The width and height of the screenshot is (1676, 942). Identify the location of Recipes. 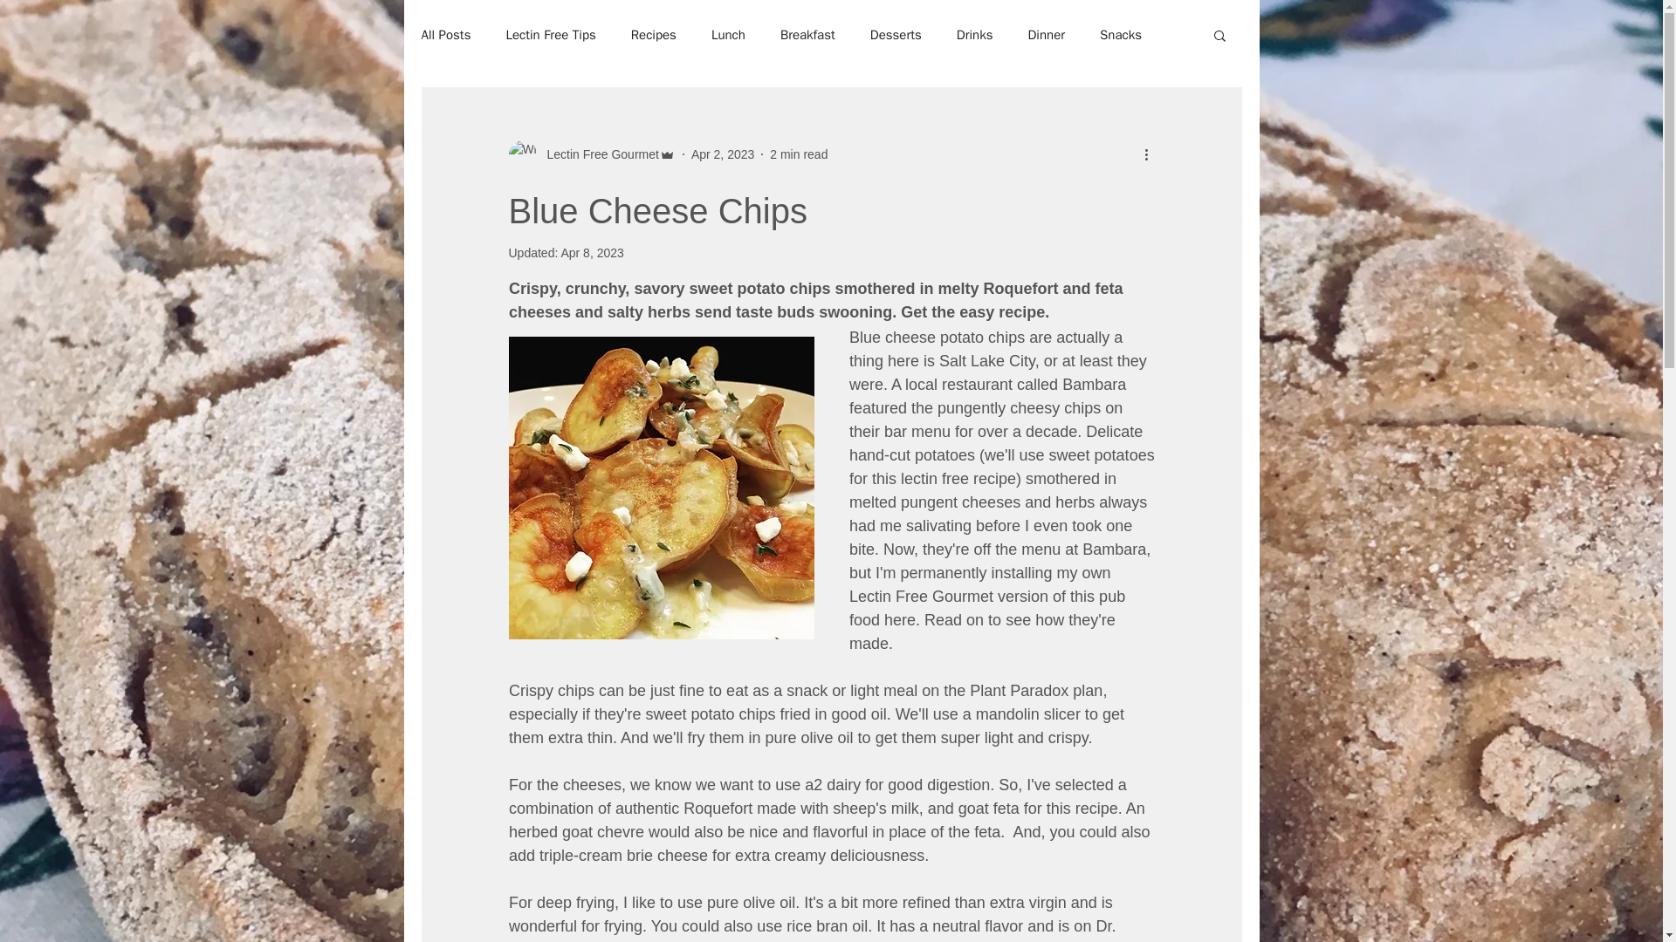
(654, 34).